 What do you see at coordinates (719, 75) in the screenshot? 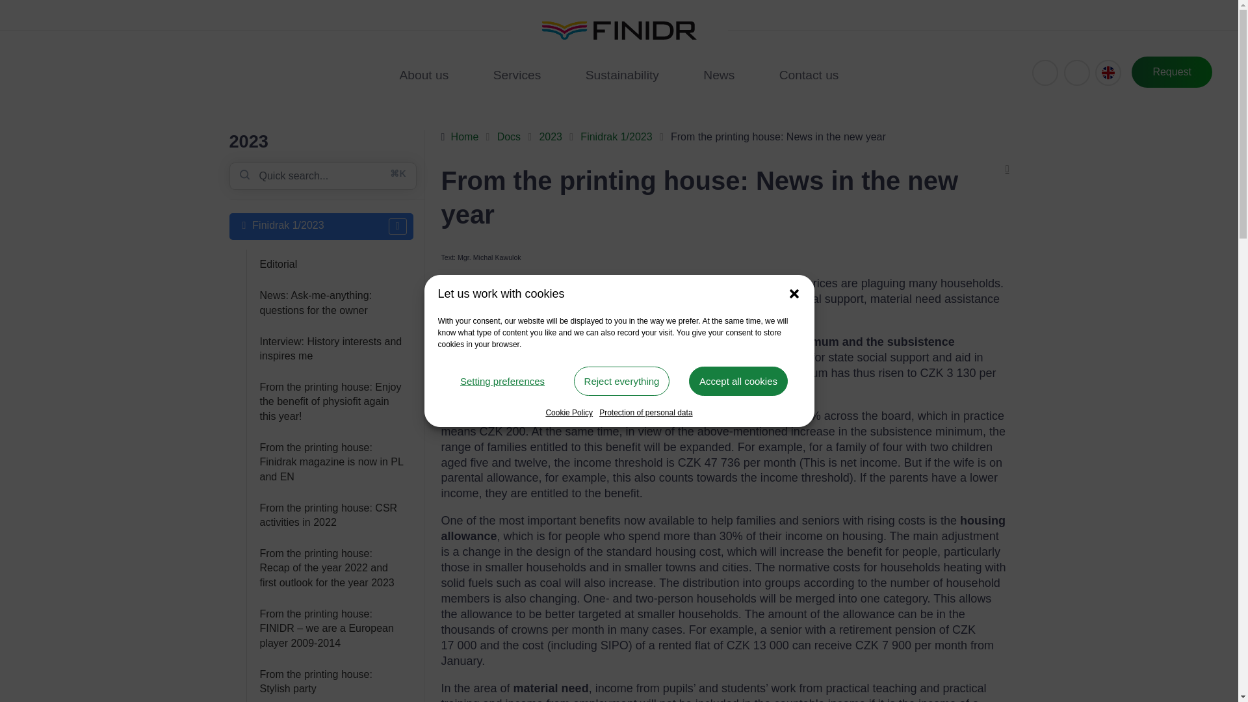
I see `News` at bounding box center [719, 75].